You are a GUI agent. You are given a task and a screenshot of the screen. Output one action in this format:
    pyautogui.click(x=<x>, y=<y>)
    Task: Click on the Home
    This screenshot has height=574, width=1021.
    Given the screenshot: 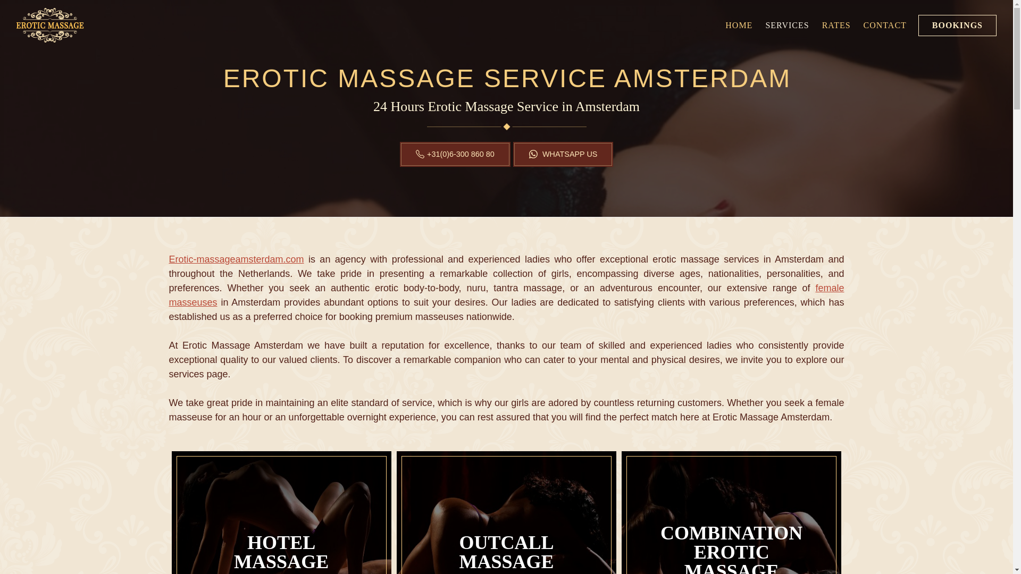 What is the action you would take?
    pyautogui.click(x=739, y=26)
    